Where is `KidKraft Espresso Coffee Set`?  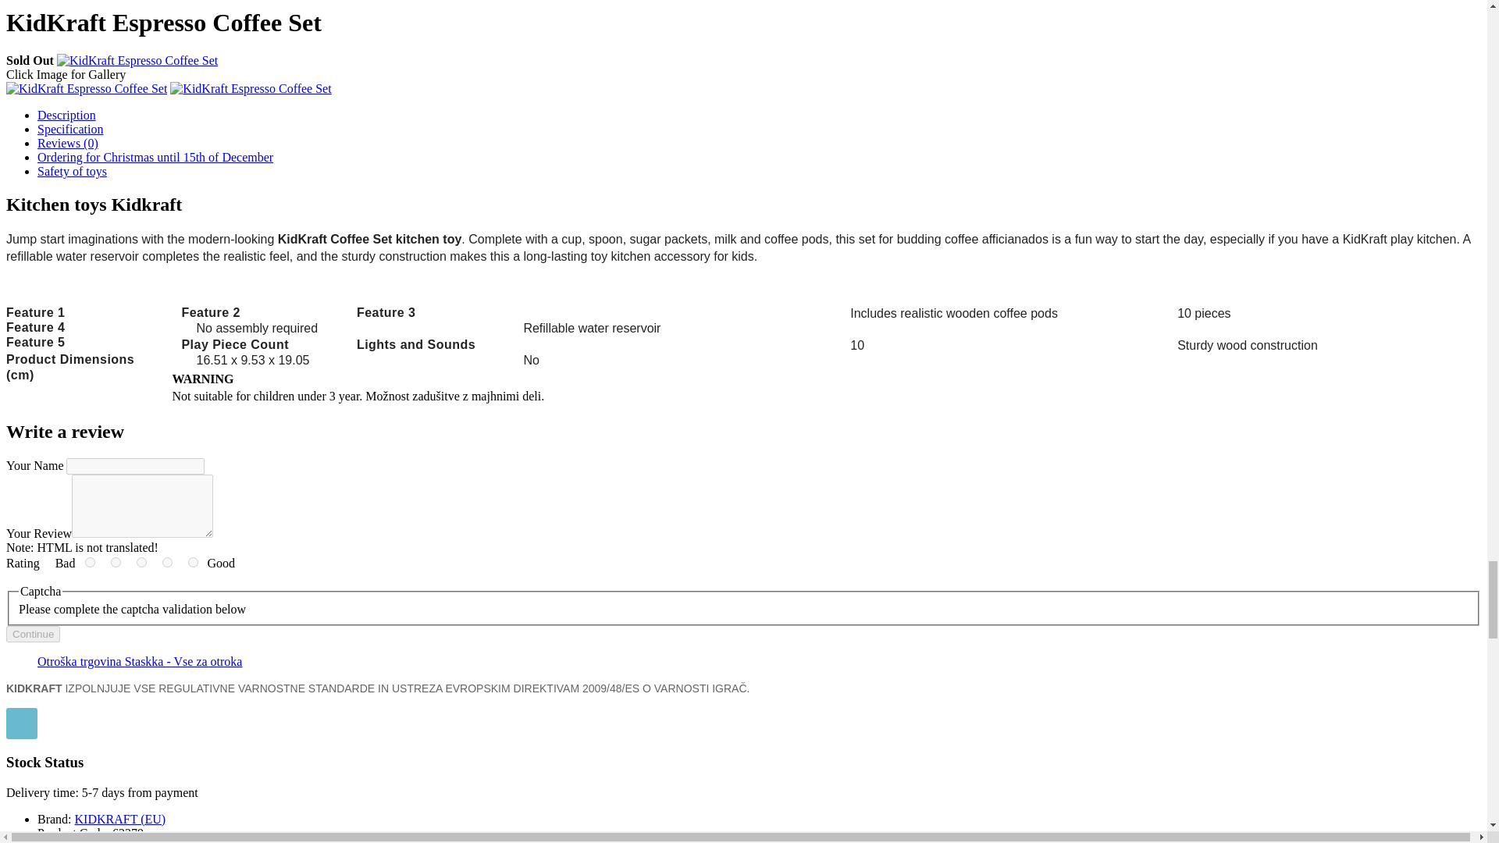
KidKraft Espresso Coffee Set is located at coordinates (251, 89).